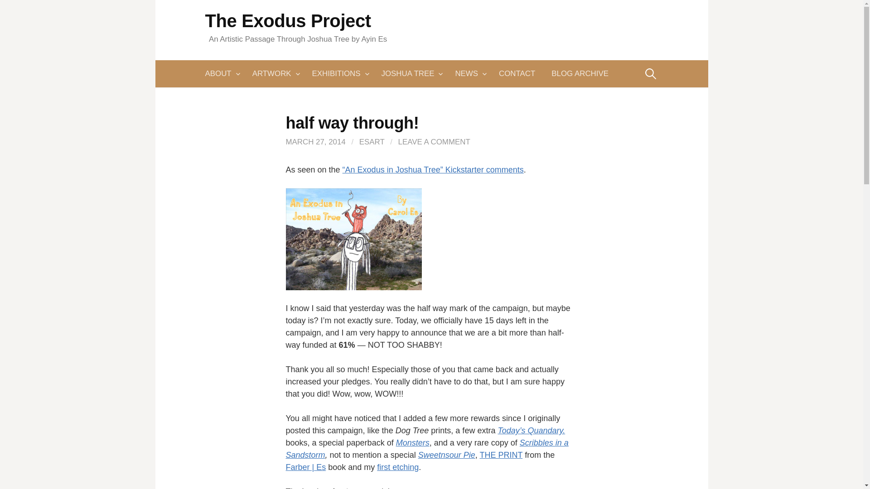 Image resolution: width=870 pixels, height=489 pixels. Describe the element at coordinates (372, 141) in the screenshot. I see `ESART` at that location.